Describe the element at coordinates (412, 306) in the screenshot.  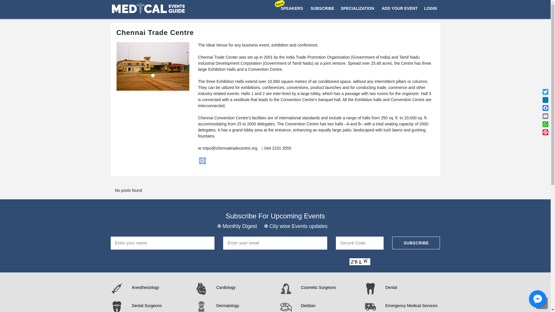
I see `Emergency Medical Services` at that location.